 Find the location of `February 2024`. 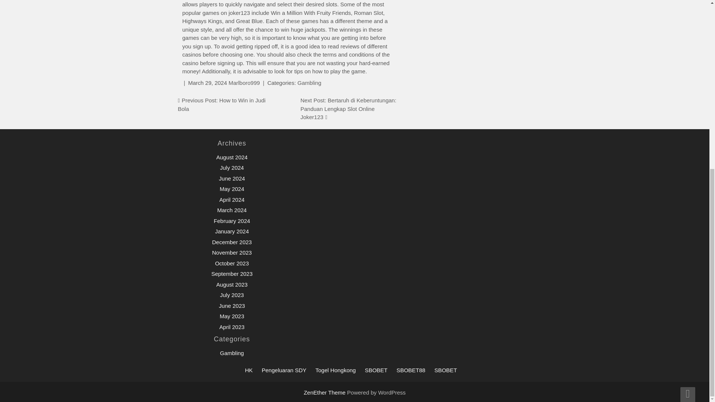

February 2024 is located at coordinates (232, 221).